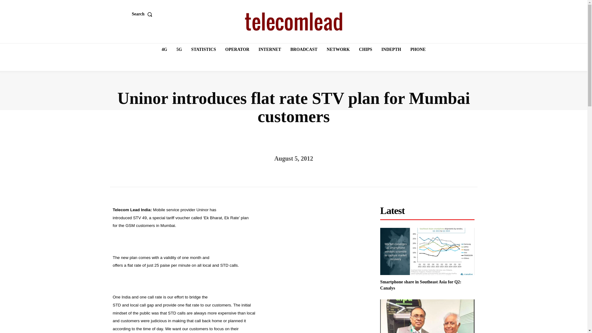 This screenshot has width=592, height=333. Describe the element at coordinates (304, 50) in the screenshot. I see `BROADCAST` at that location.